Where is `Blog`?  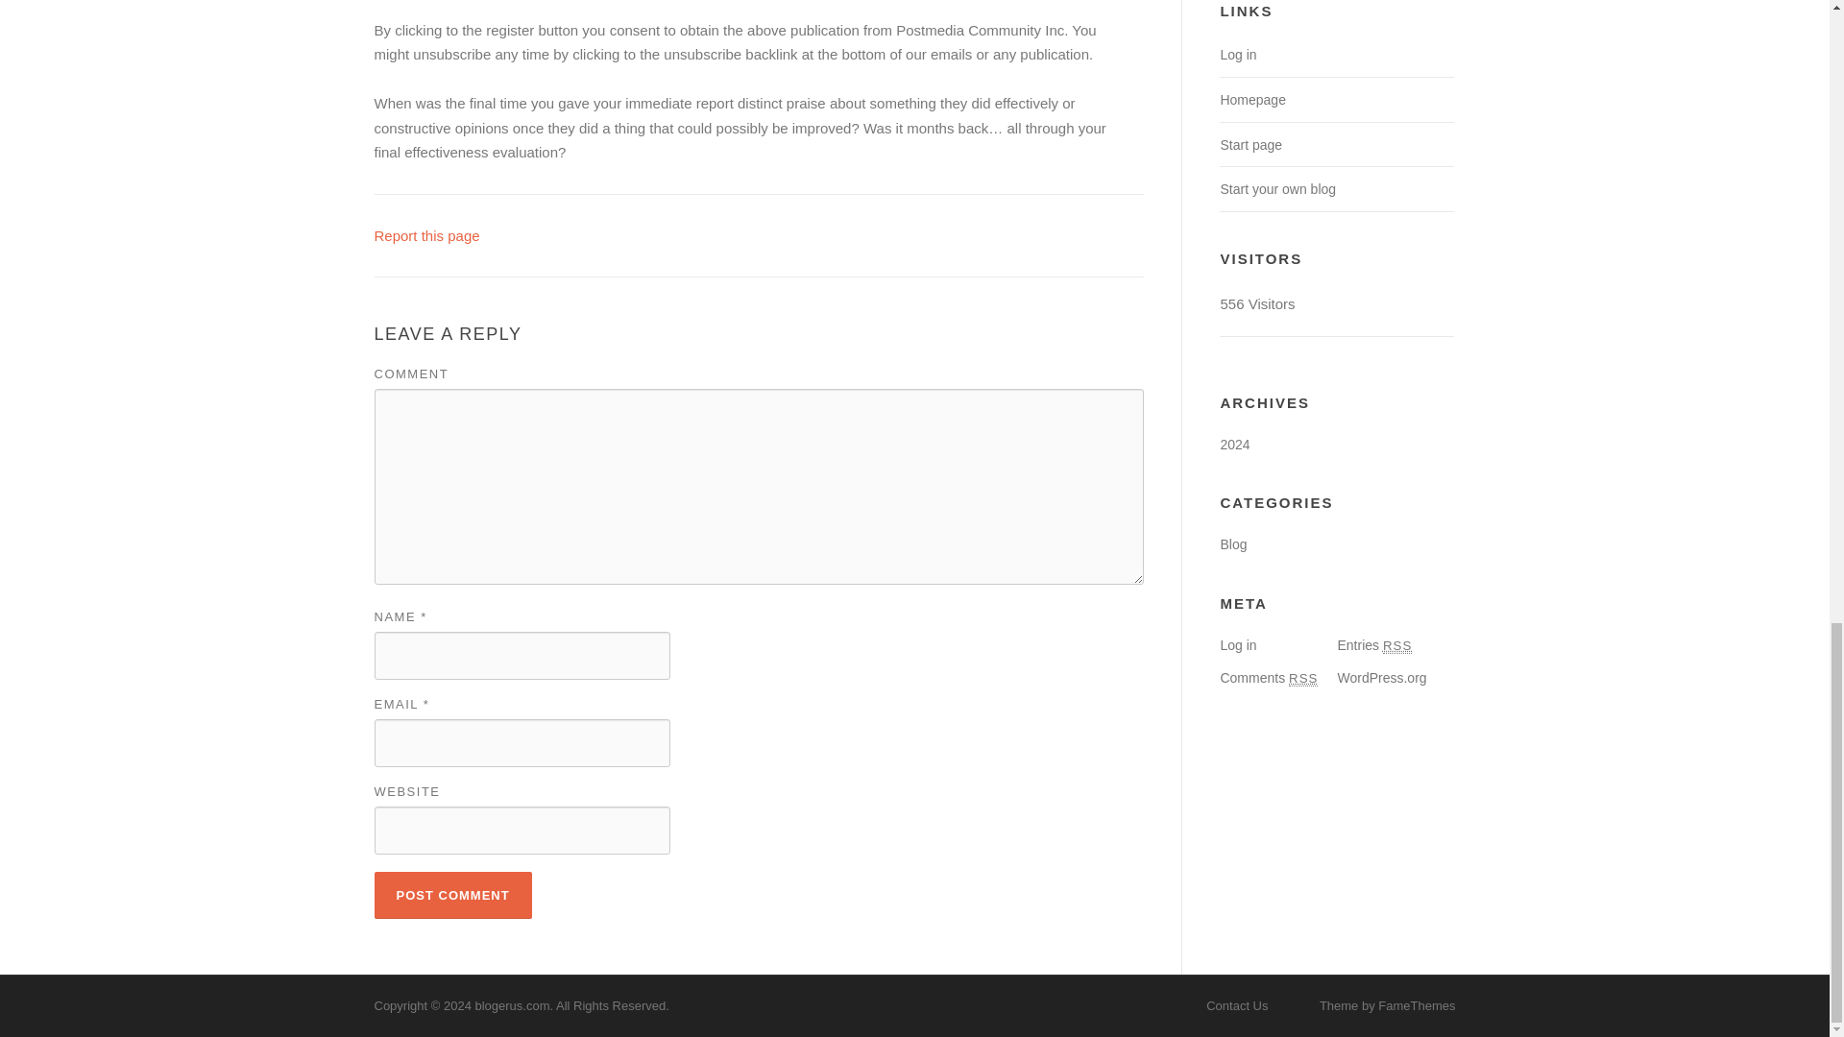 Blog is located at coordinates (1232, 543).